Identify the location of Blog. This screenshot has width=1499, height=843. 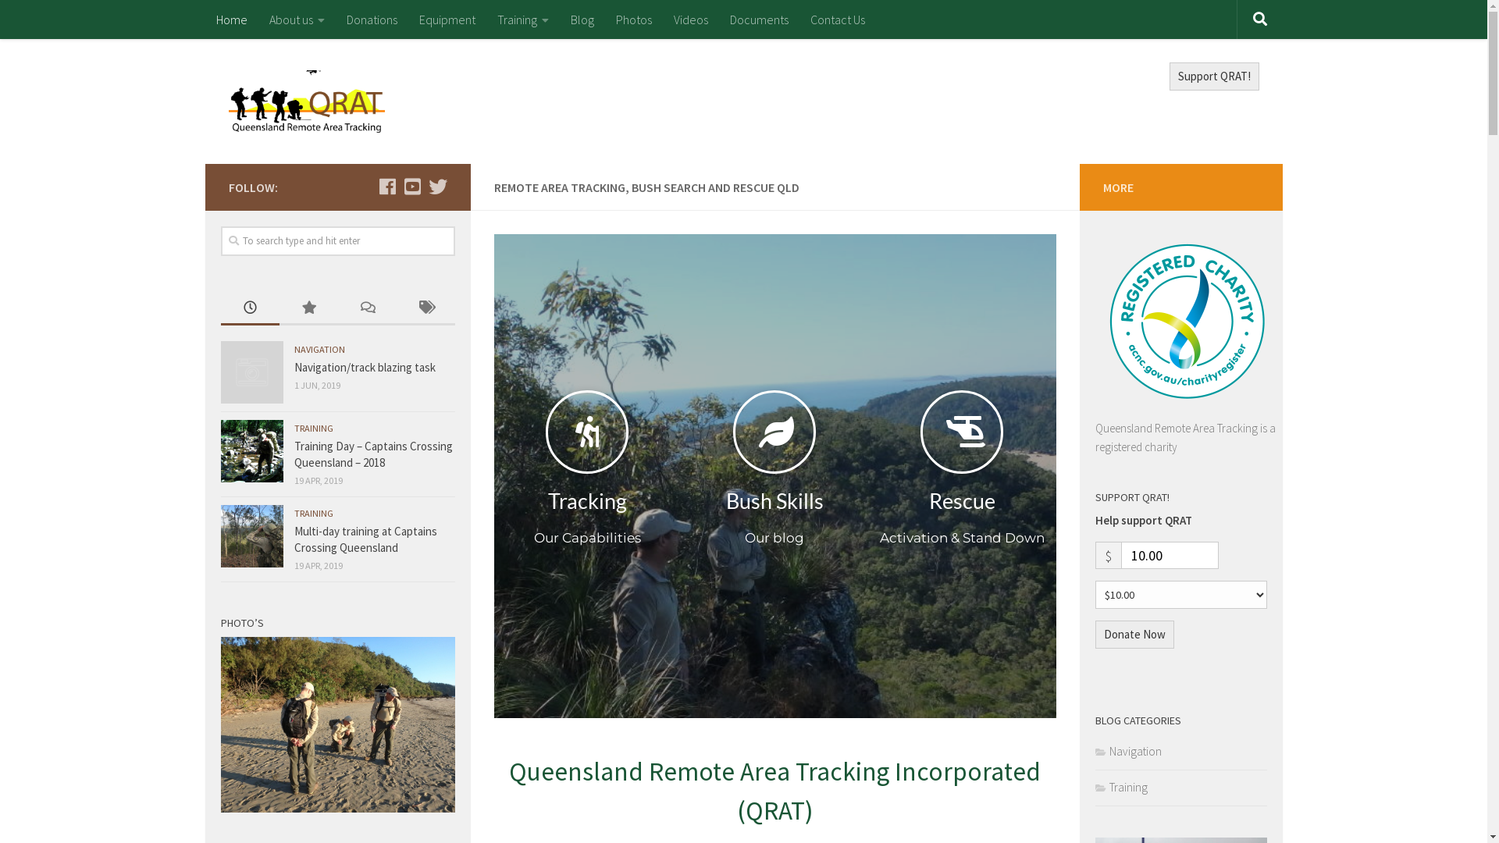
(582, 20).